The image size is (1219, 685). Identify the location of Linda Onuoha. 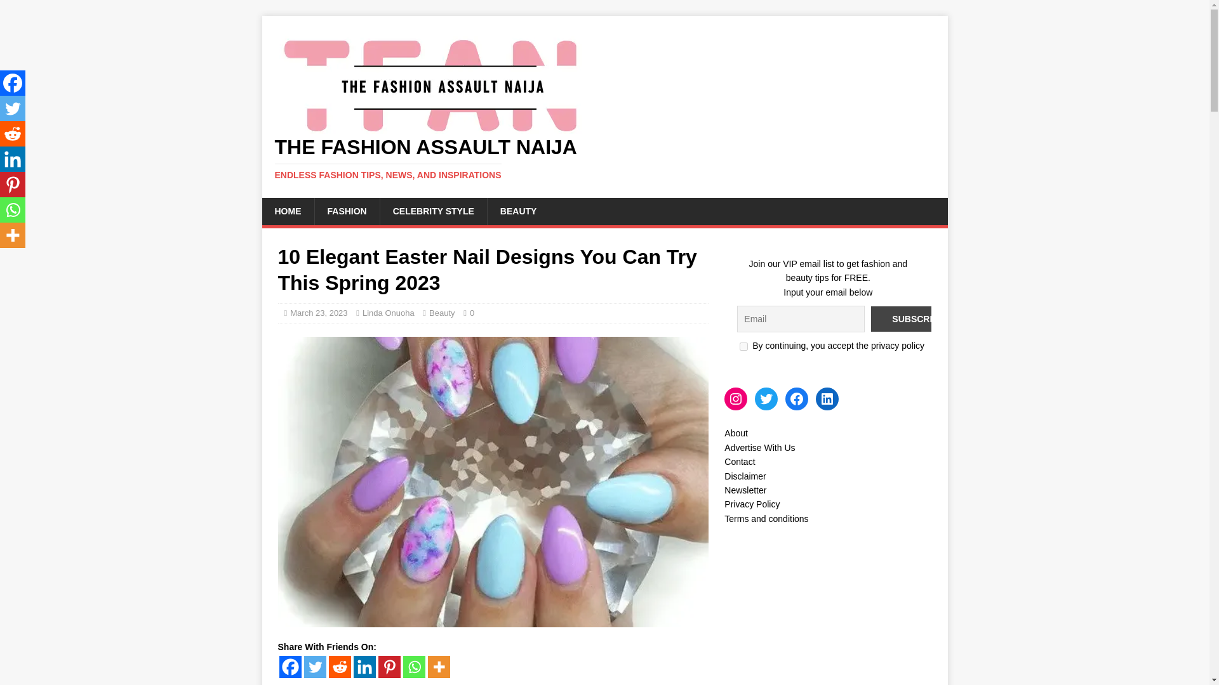
(388, 313).